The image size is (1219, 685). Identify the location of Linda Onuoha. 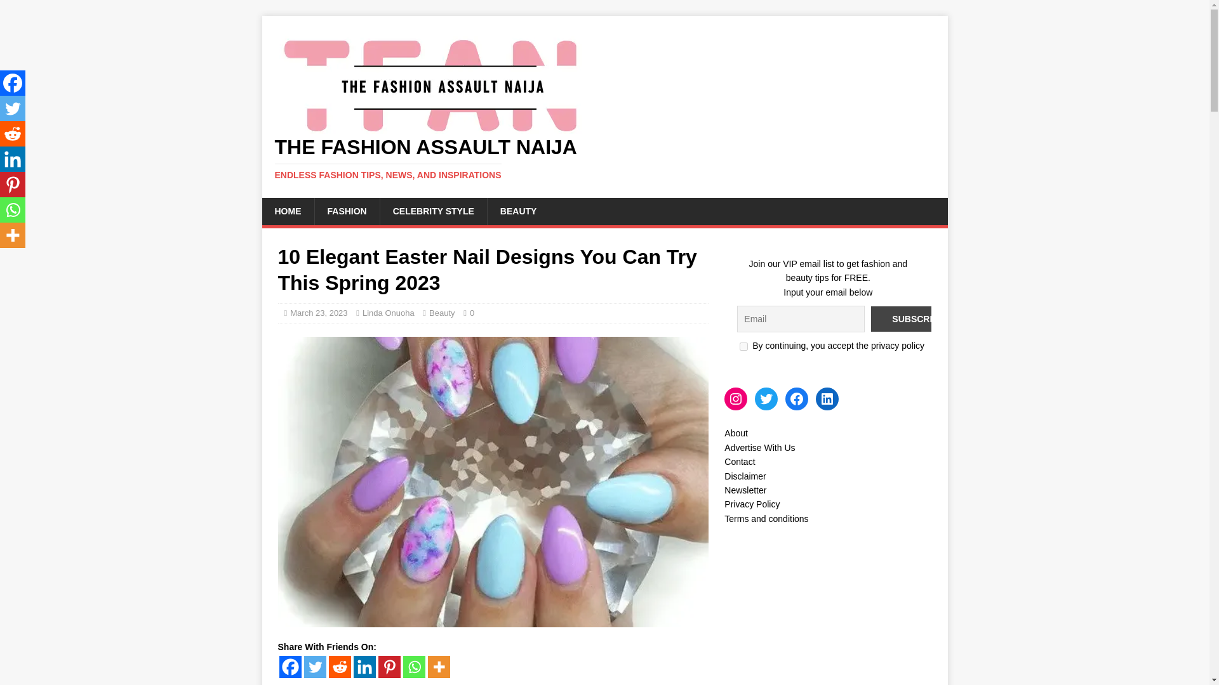
(388, 313).